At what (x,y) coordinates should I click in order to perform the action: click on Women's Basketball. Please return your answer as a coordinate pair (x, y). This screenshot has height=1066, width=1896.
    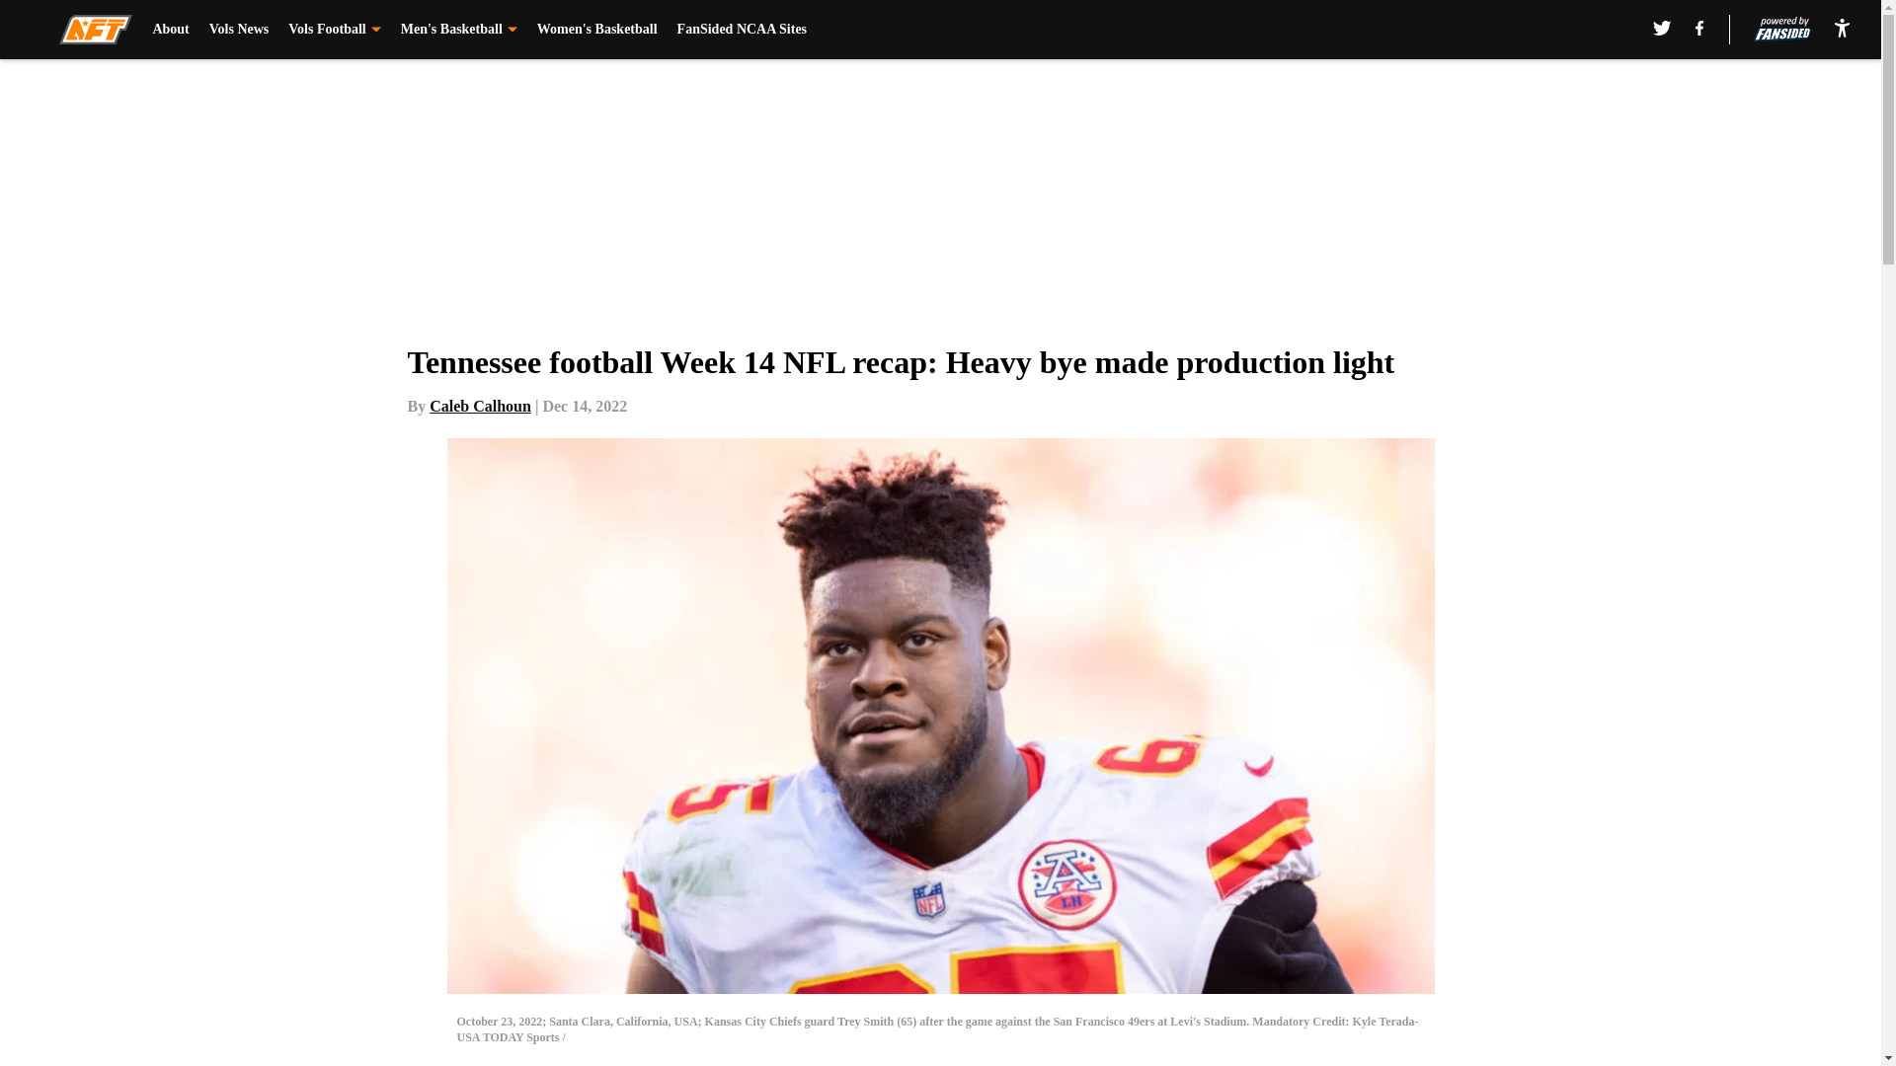
    Looking at the image, I should click on (596, 30).